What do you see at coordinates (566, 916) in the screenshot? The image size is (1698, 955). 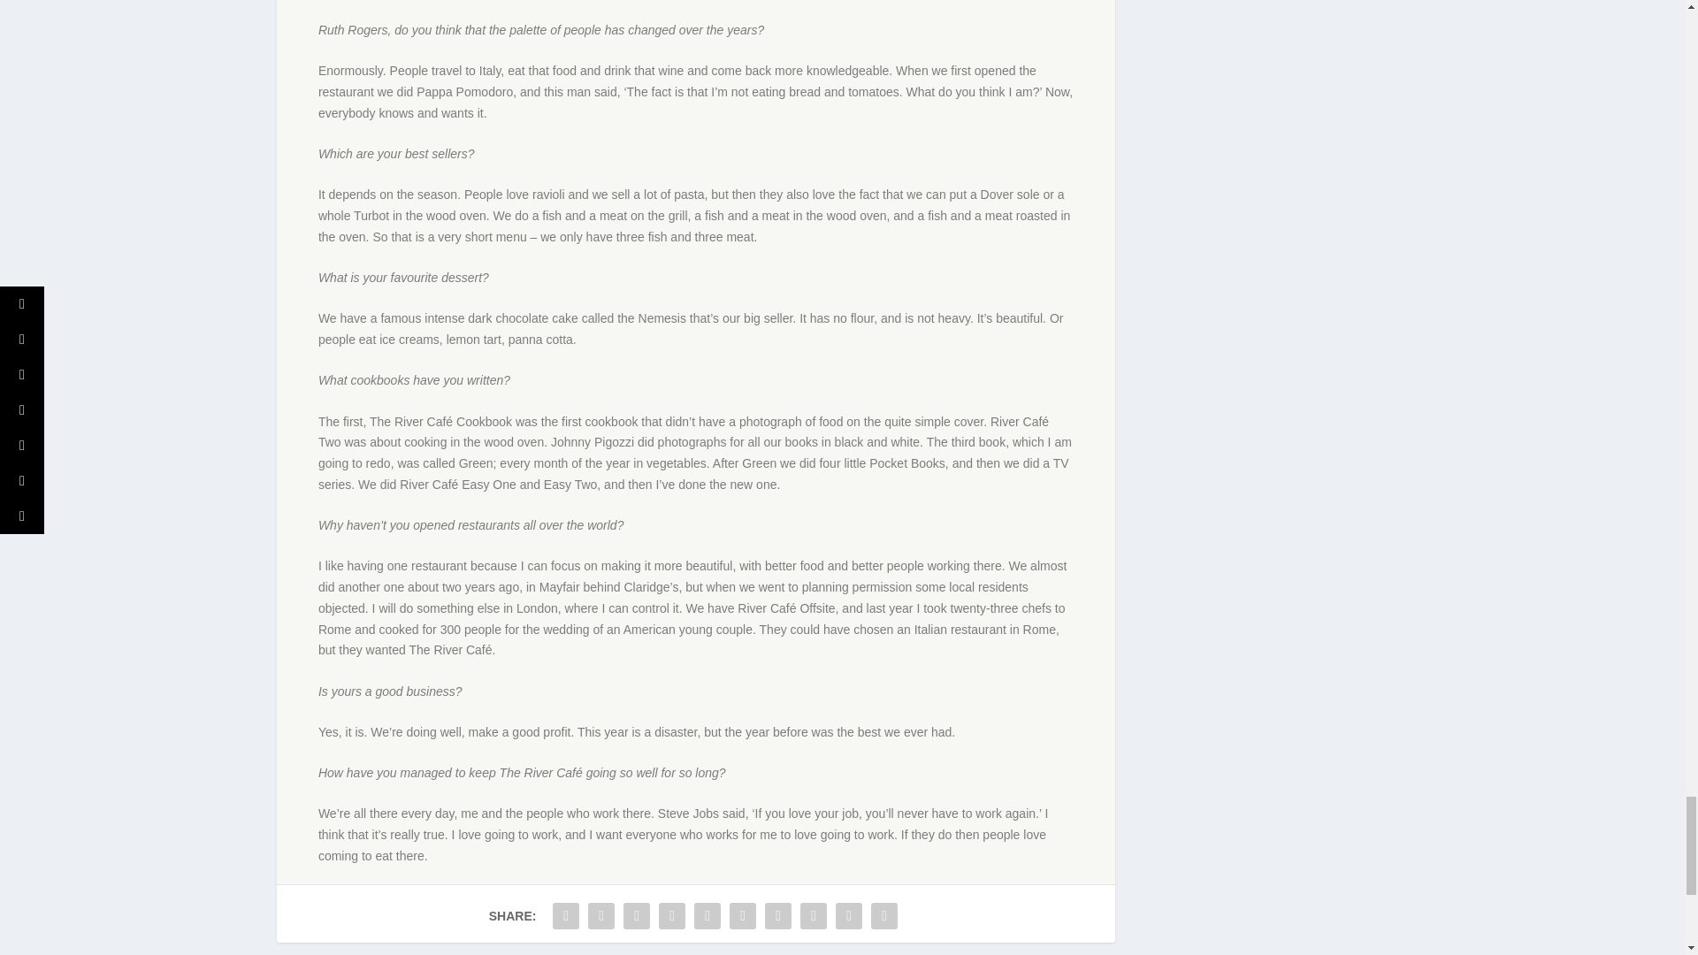 I see `Share "Ruth Rogers" via Facebook` at bounding box center [566, 916].